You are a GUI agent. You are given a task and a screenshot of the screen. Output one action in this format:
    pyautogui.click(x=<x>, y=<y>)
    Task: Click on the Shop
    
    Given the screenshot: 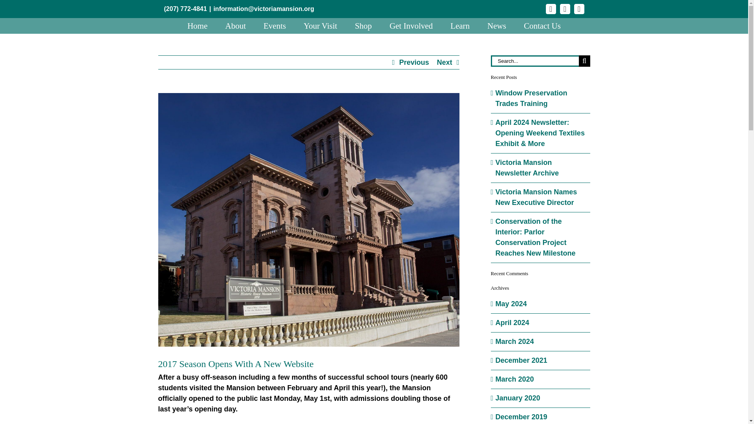 What is the action you would take?
    pyautogui.click(x=363, y=26)
    